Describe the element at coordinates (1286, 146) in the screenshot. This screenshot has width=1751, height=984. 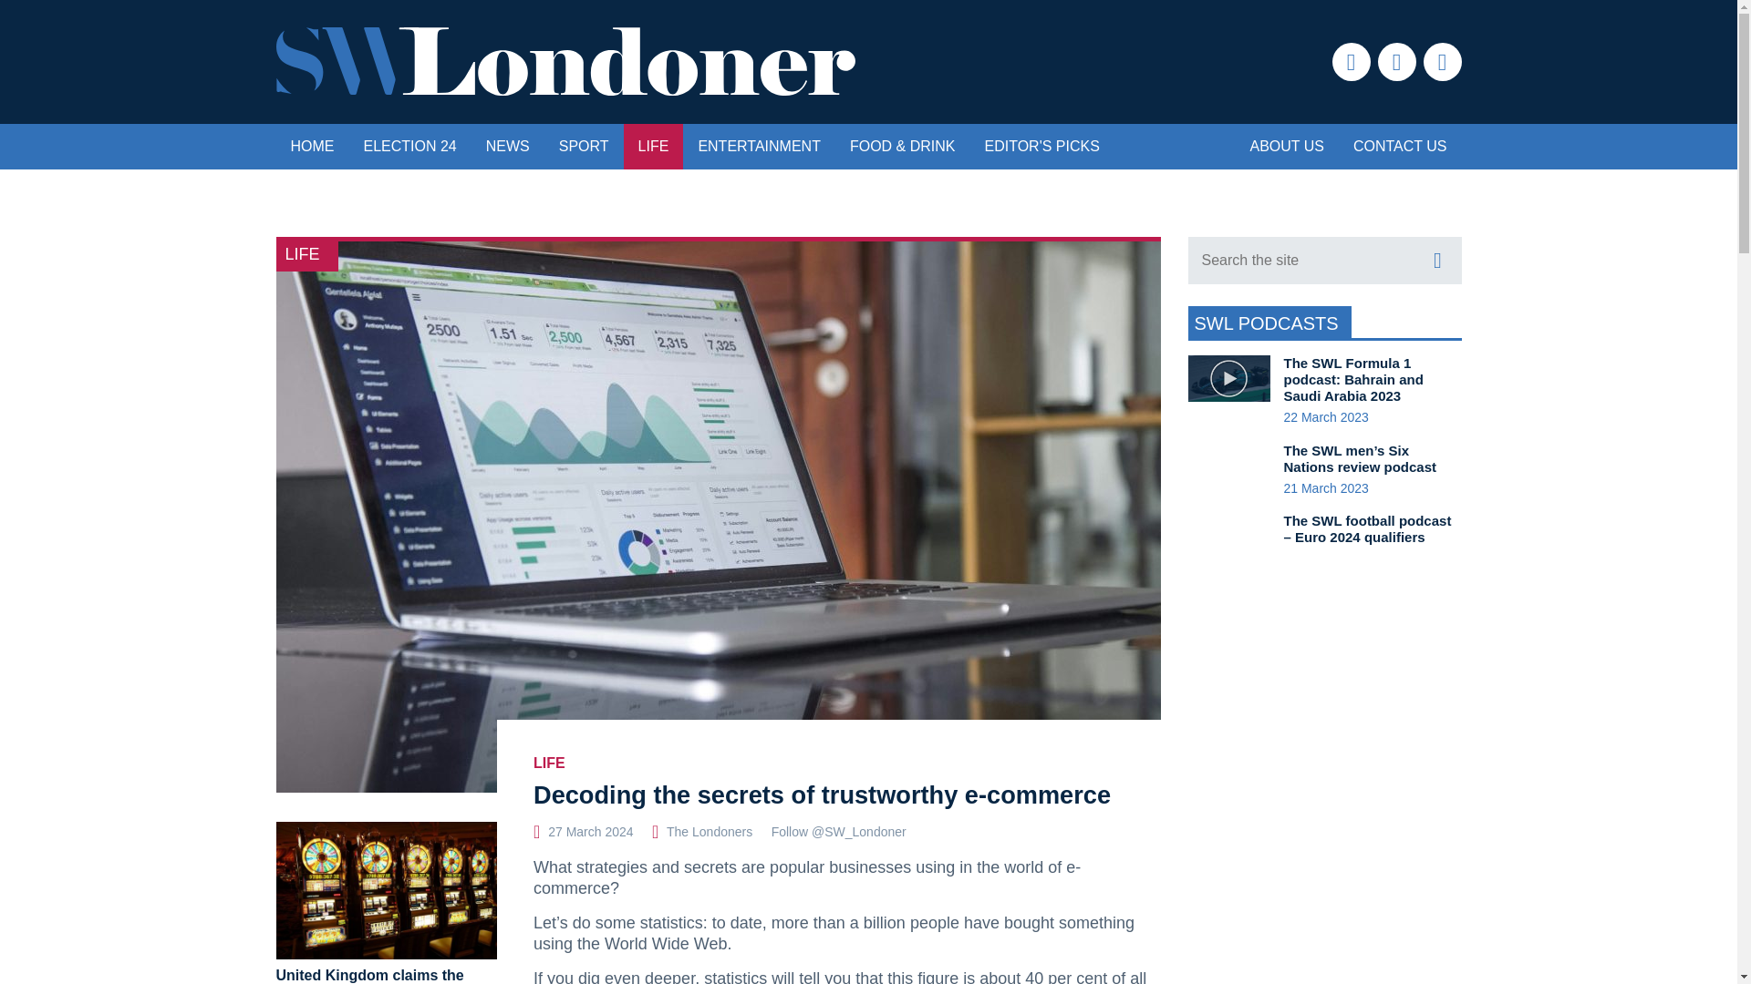
I see `About us` at that location.